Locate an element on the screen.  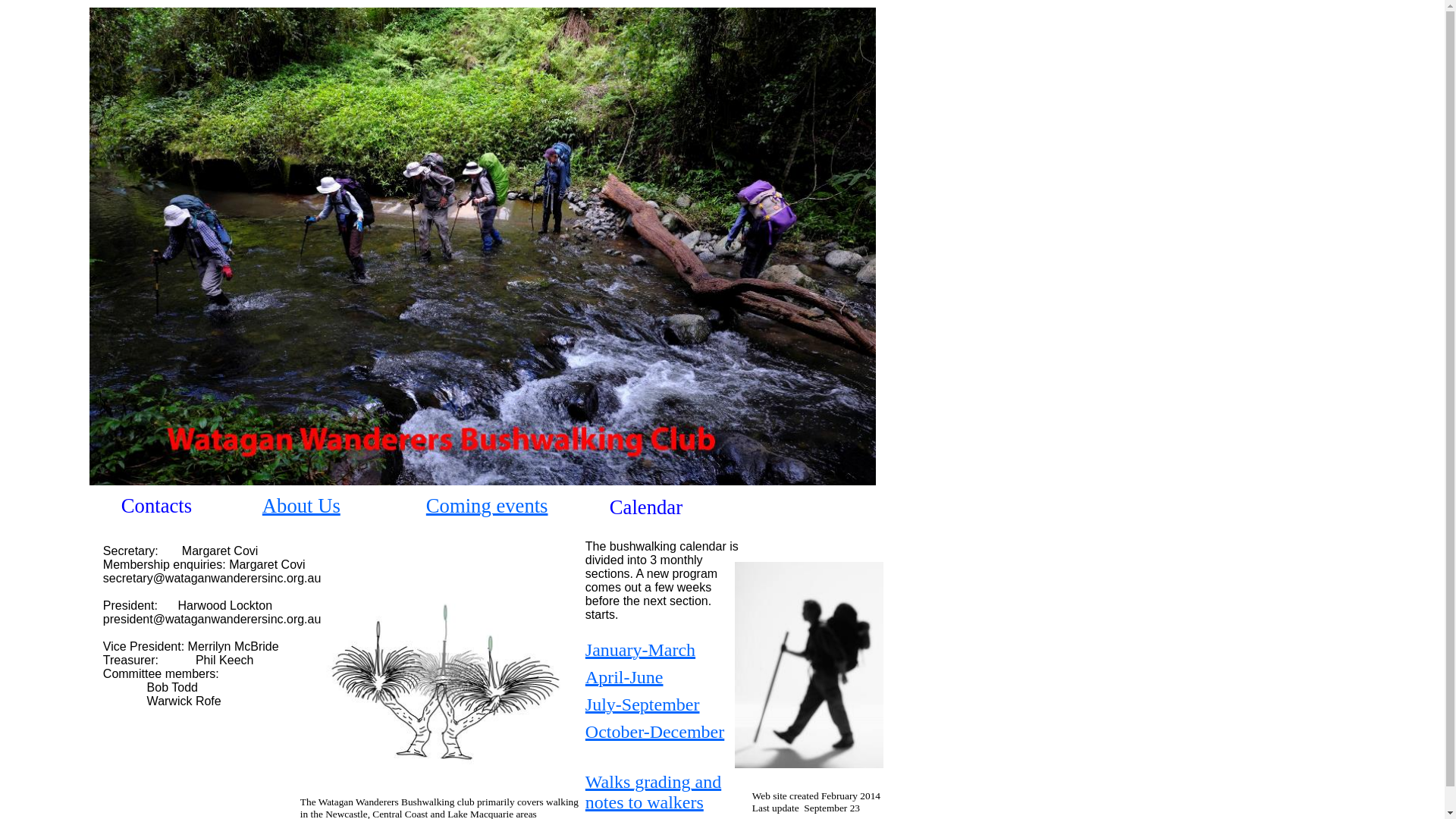
About Us is located at coordinates (302, 510).